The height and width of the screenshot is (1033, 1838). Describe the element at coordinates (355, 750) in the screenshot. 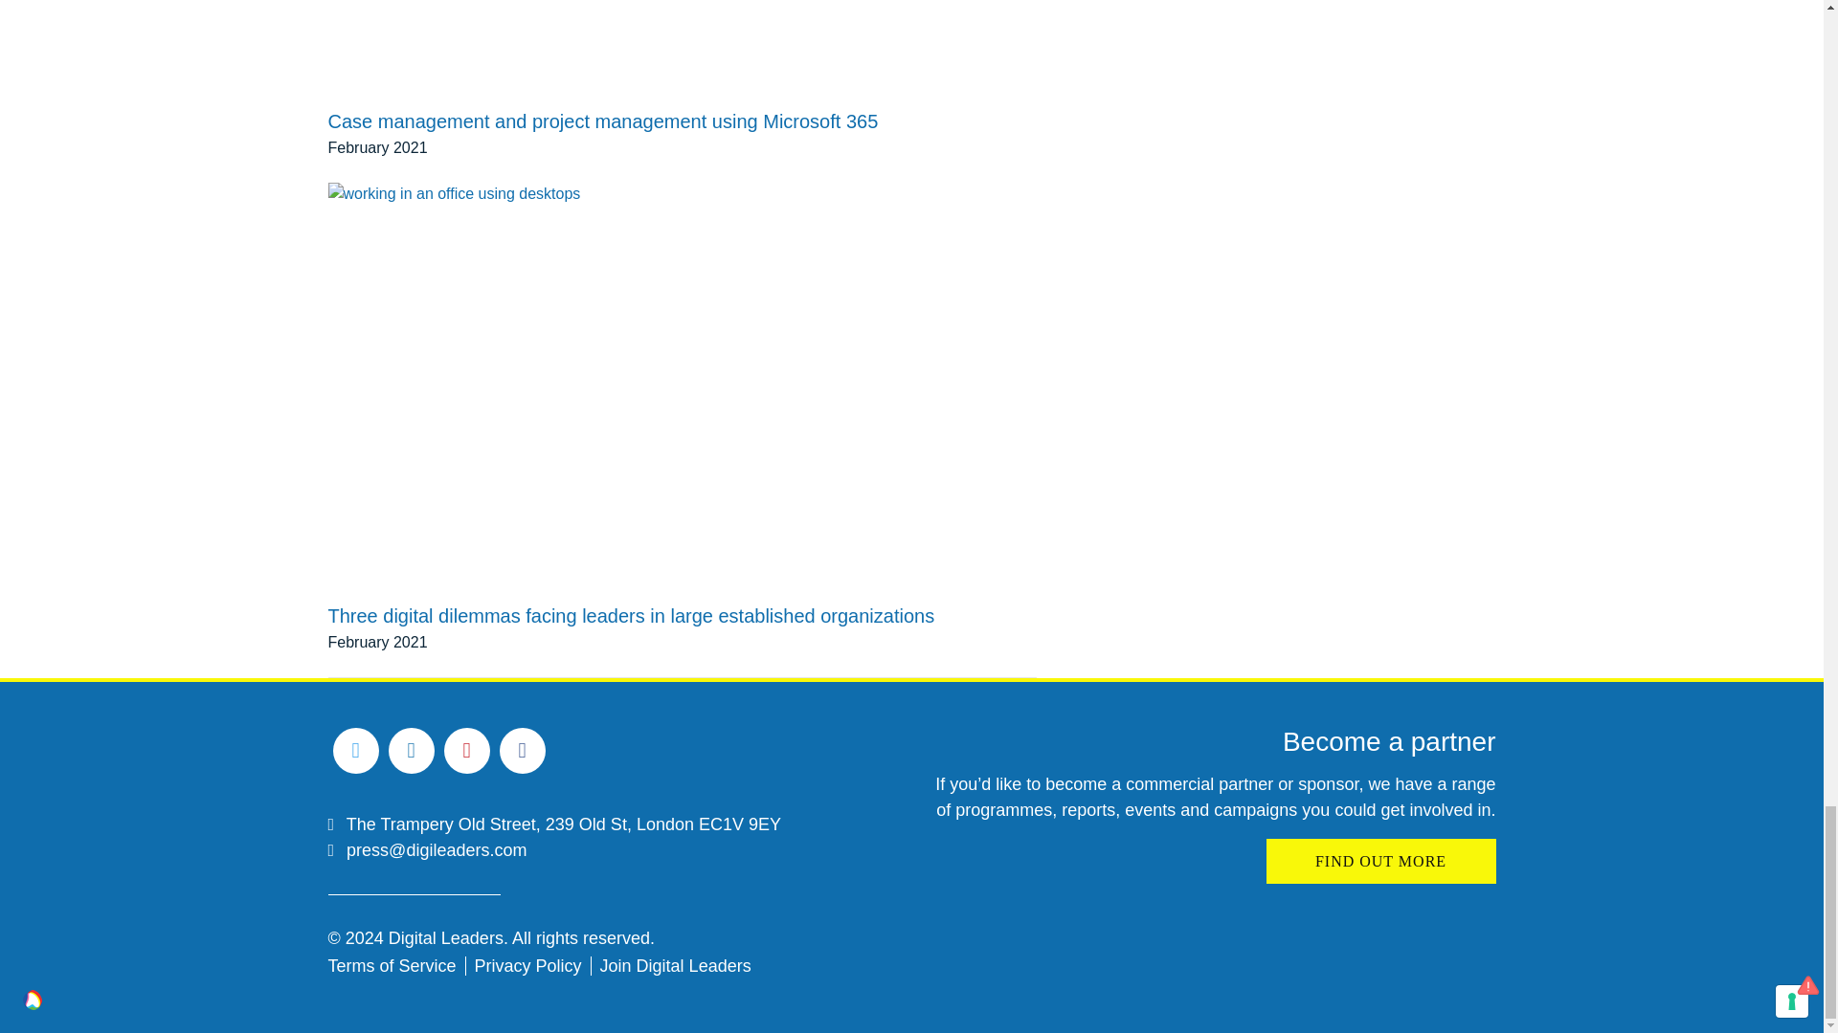

I see `Twitter` at that location.